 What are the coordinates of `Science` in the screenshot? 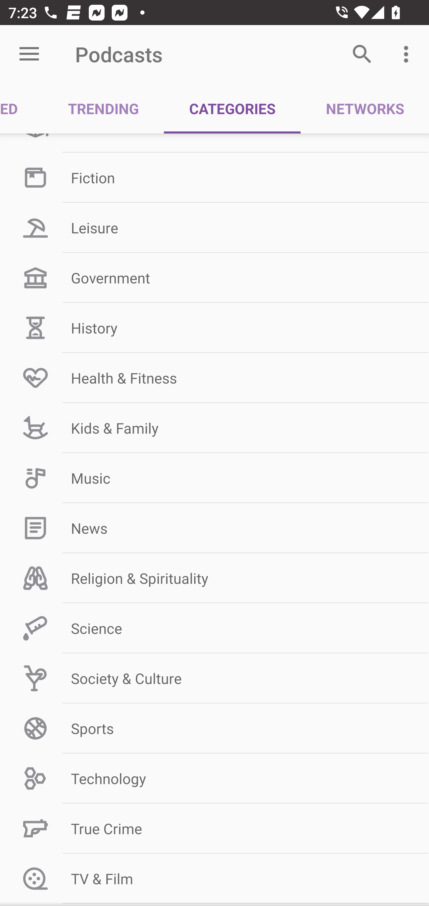 It's located at (214, 628).